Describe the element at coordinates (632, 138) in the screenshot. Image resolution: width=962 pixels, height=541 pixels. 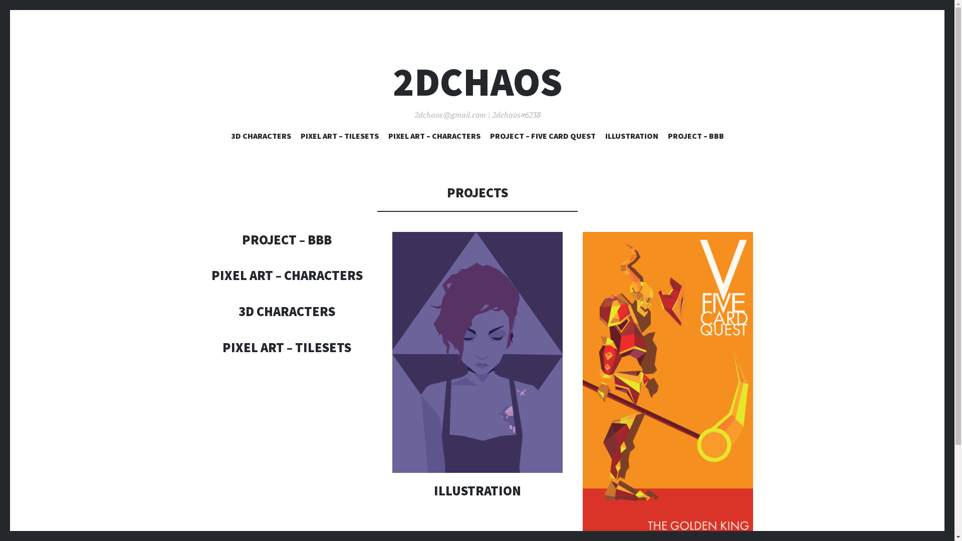
I see `ILLUSTRATION` at that location.